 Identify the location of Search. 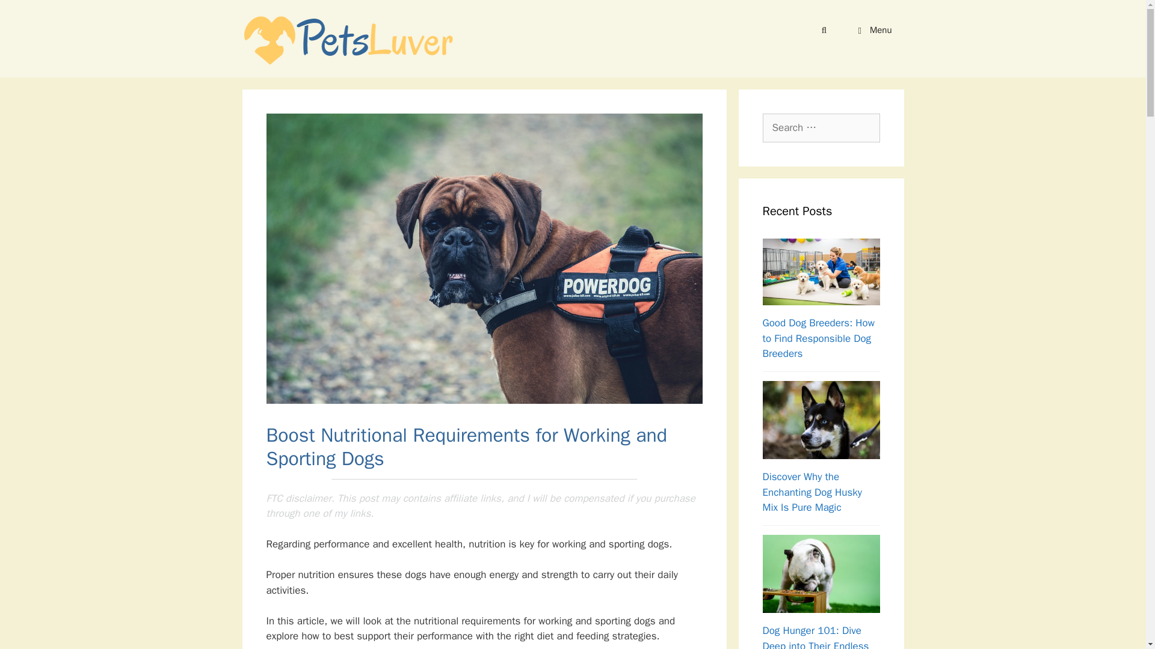
(28, 14).